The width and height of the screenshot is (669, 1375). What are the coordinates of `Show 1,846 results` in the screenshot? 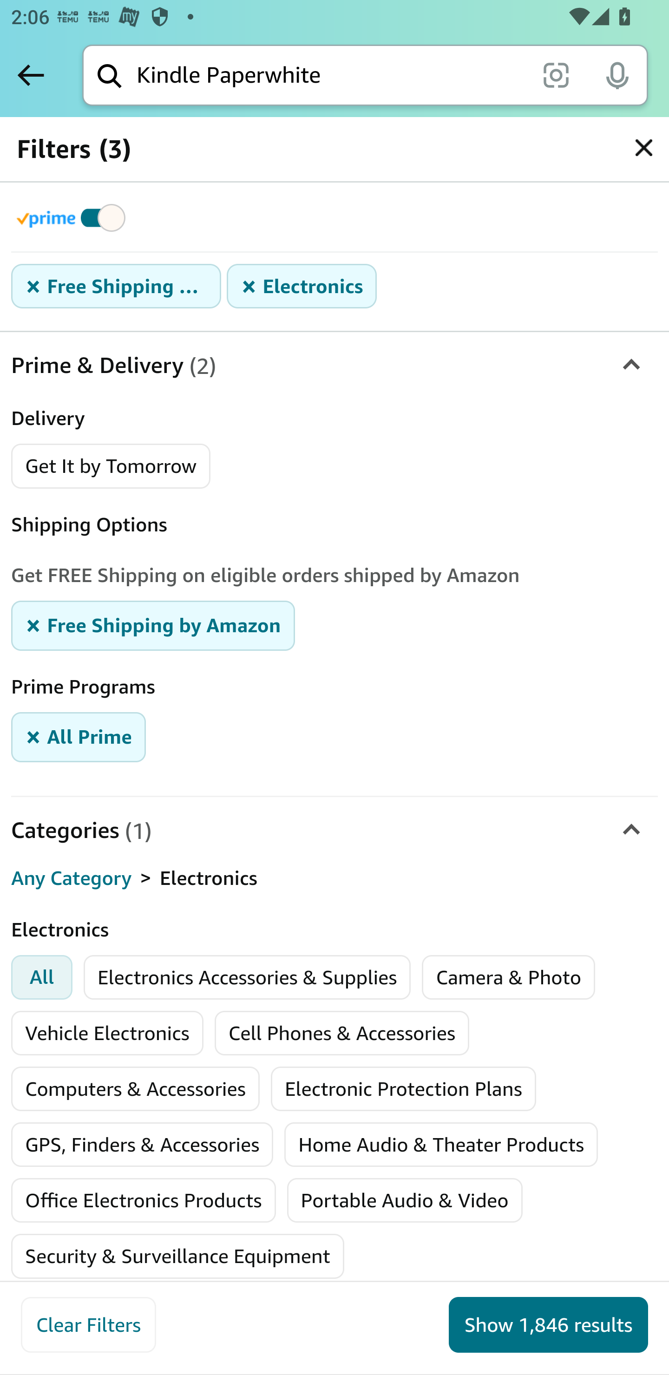 It's located at (548, 1325).